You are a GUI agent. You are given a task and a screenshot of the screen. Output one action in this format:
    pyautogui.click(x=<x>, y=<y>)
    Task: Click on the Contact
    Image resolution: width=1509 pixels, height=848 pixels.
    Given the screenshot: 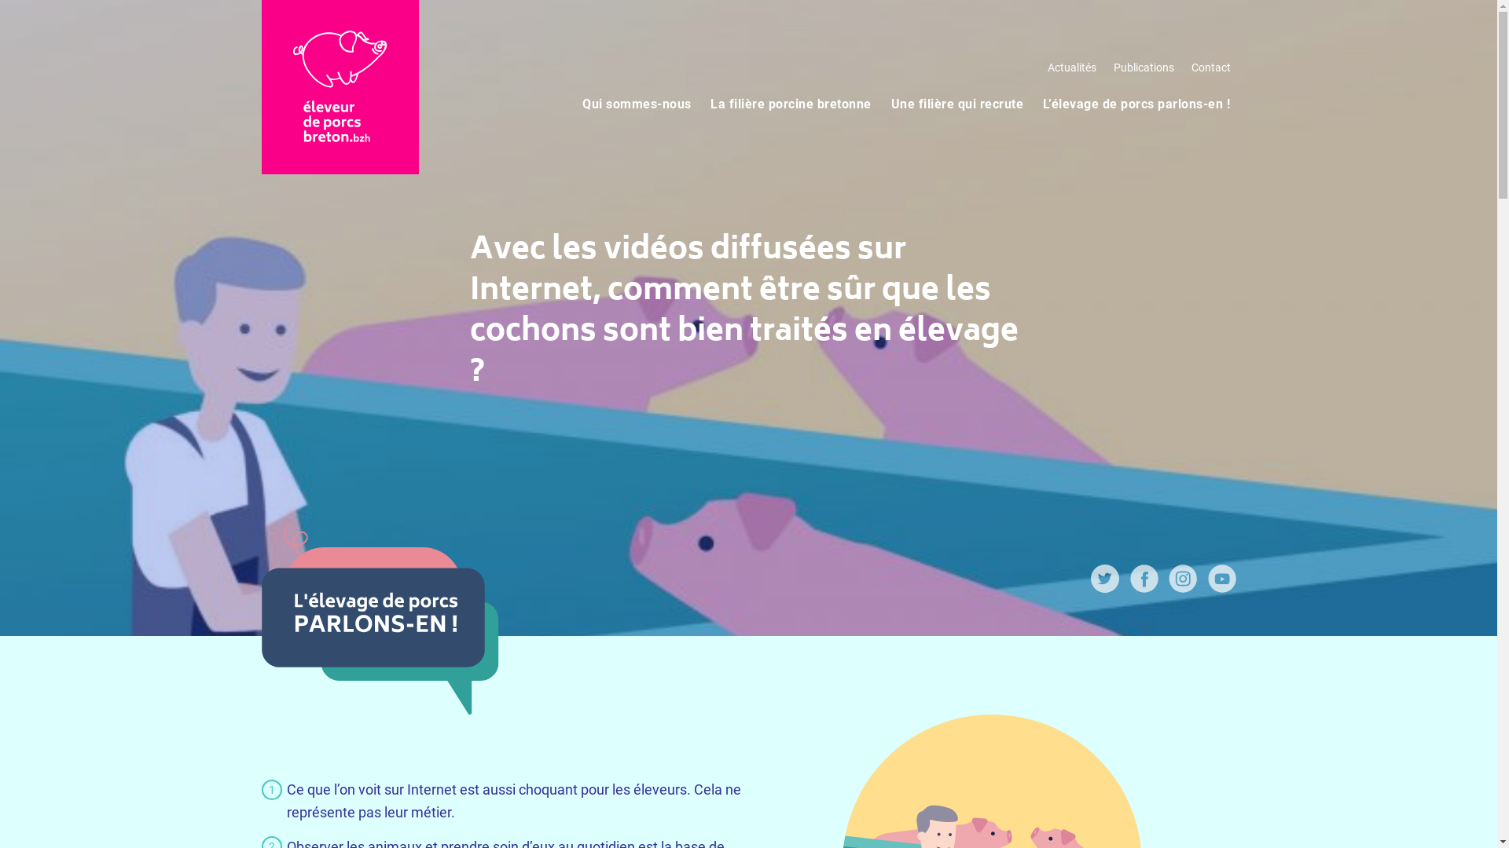 What is the action you would take?
    pyautogui.click(x=1210, y=68)
    